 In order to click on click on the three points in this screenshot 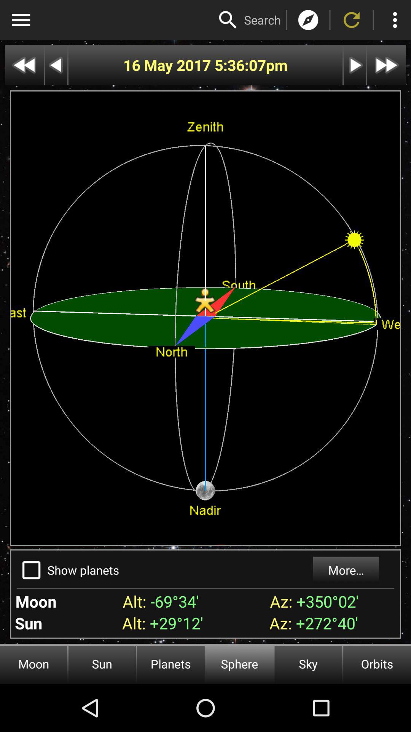, I will do `click(395, 20)`.